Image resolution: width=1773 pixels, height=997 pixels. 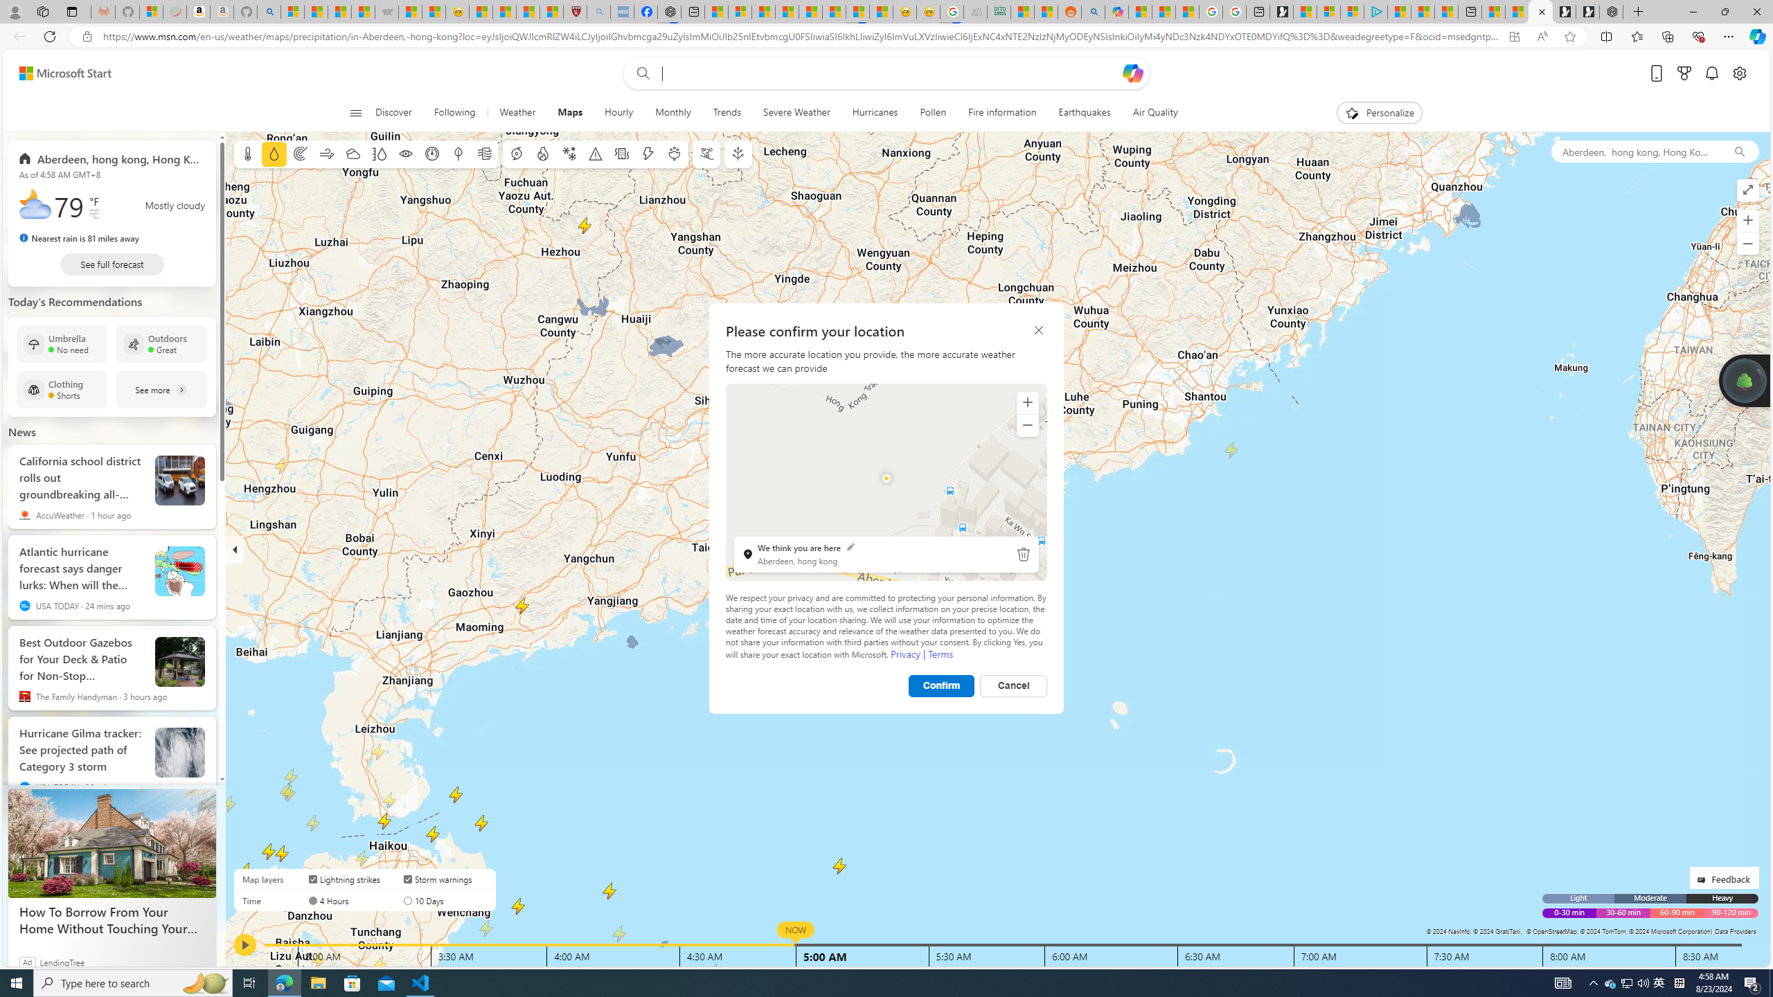 What do you see at coordinates (796, 113) in the screenshot?
I see `Severe Weather` at bounding box center [796, 113].